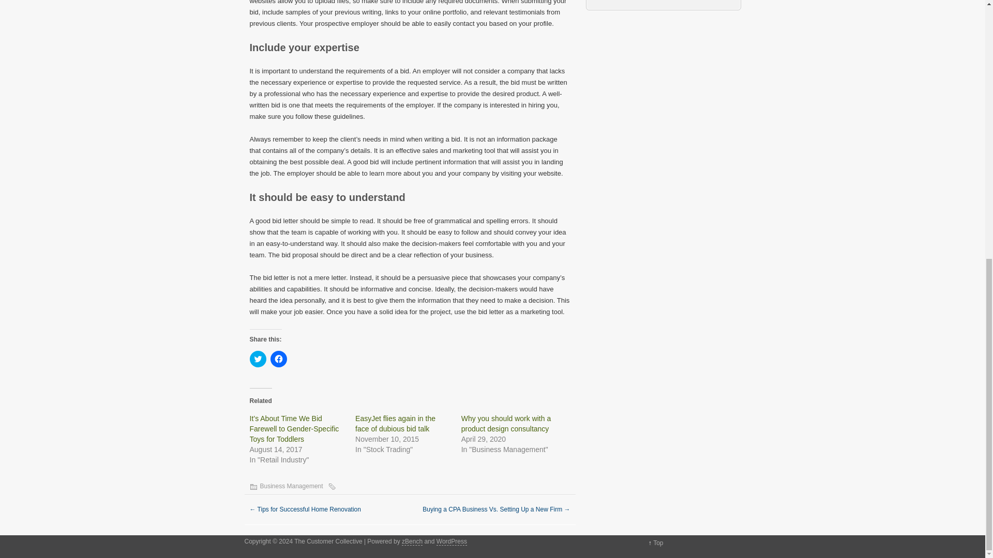 Image resolution: width=993 pixels, height=558 pixels. What do you see at coordinates (258, 359) in the screenshot?
I see `Click to share on Twitter` at bounding box center [258, 359].